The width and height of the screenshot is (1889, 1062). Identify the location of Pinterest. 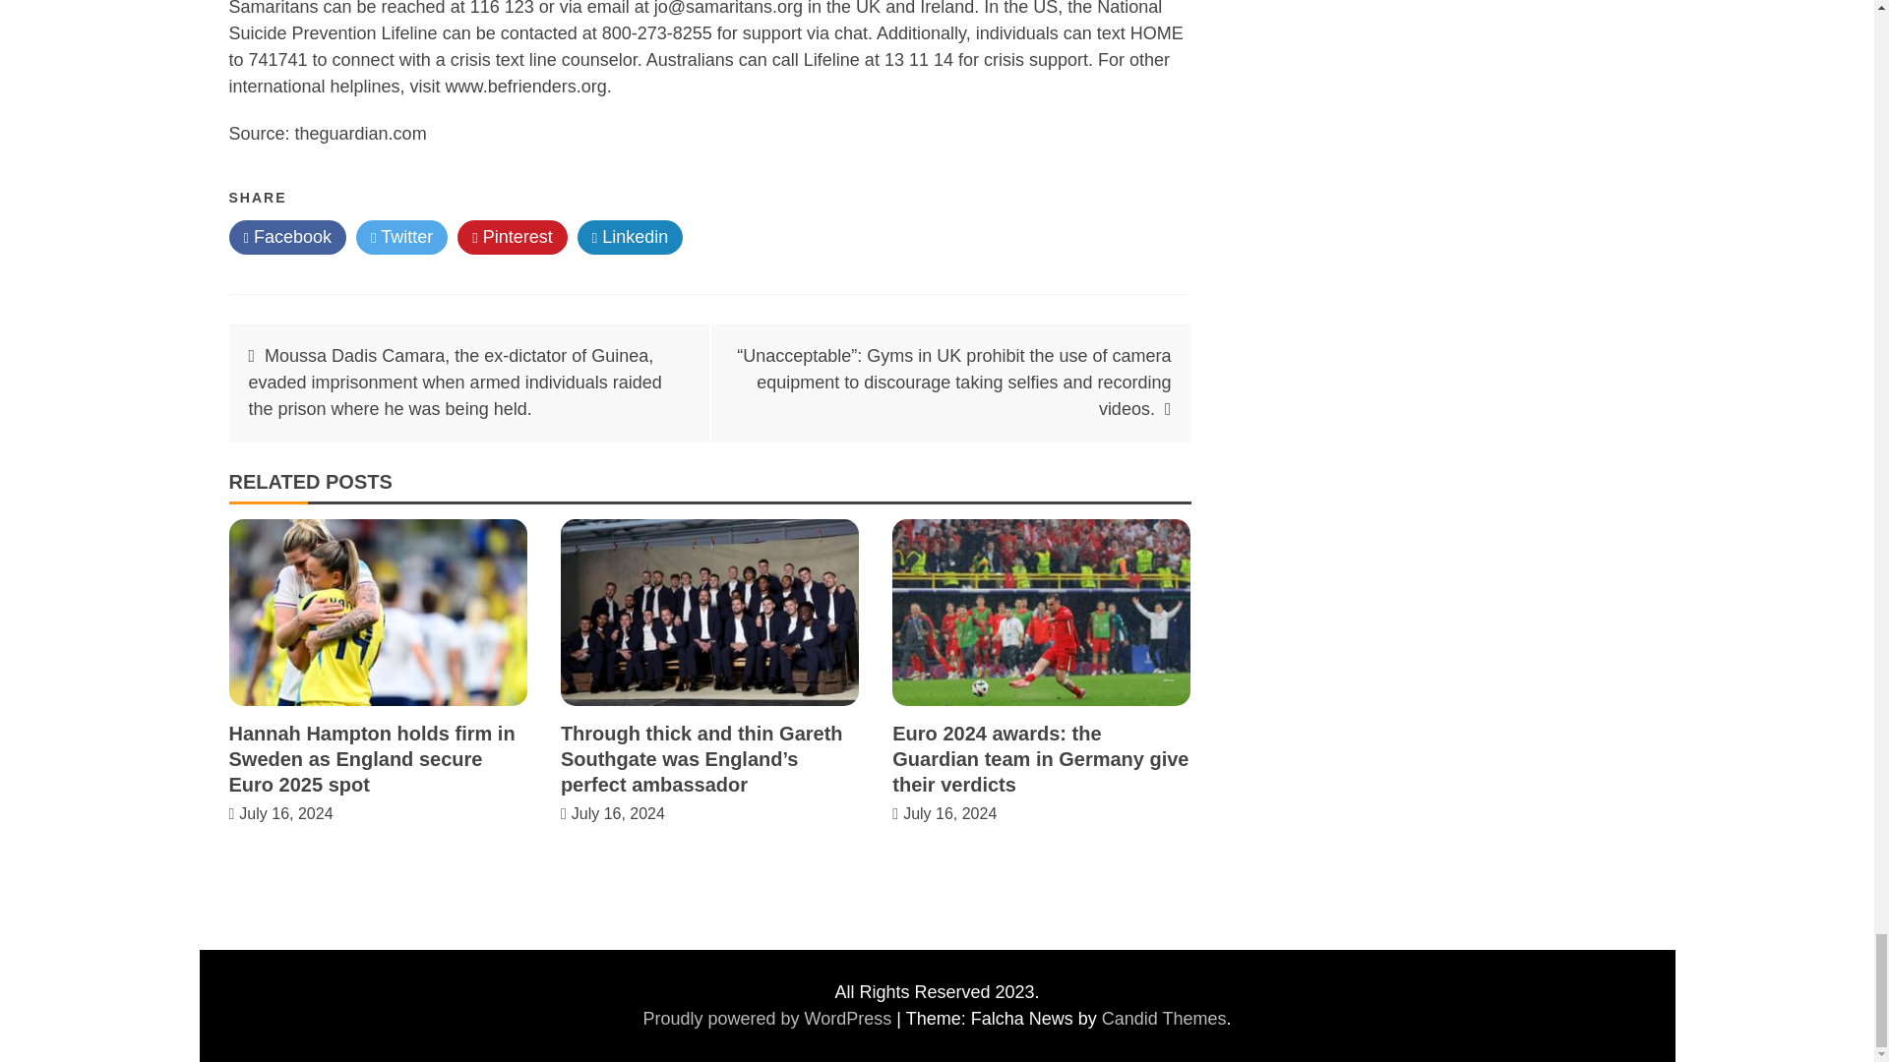
(512, 237).